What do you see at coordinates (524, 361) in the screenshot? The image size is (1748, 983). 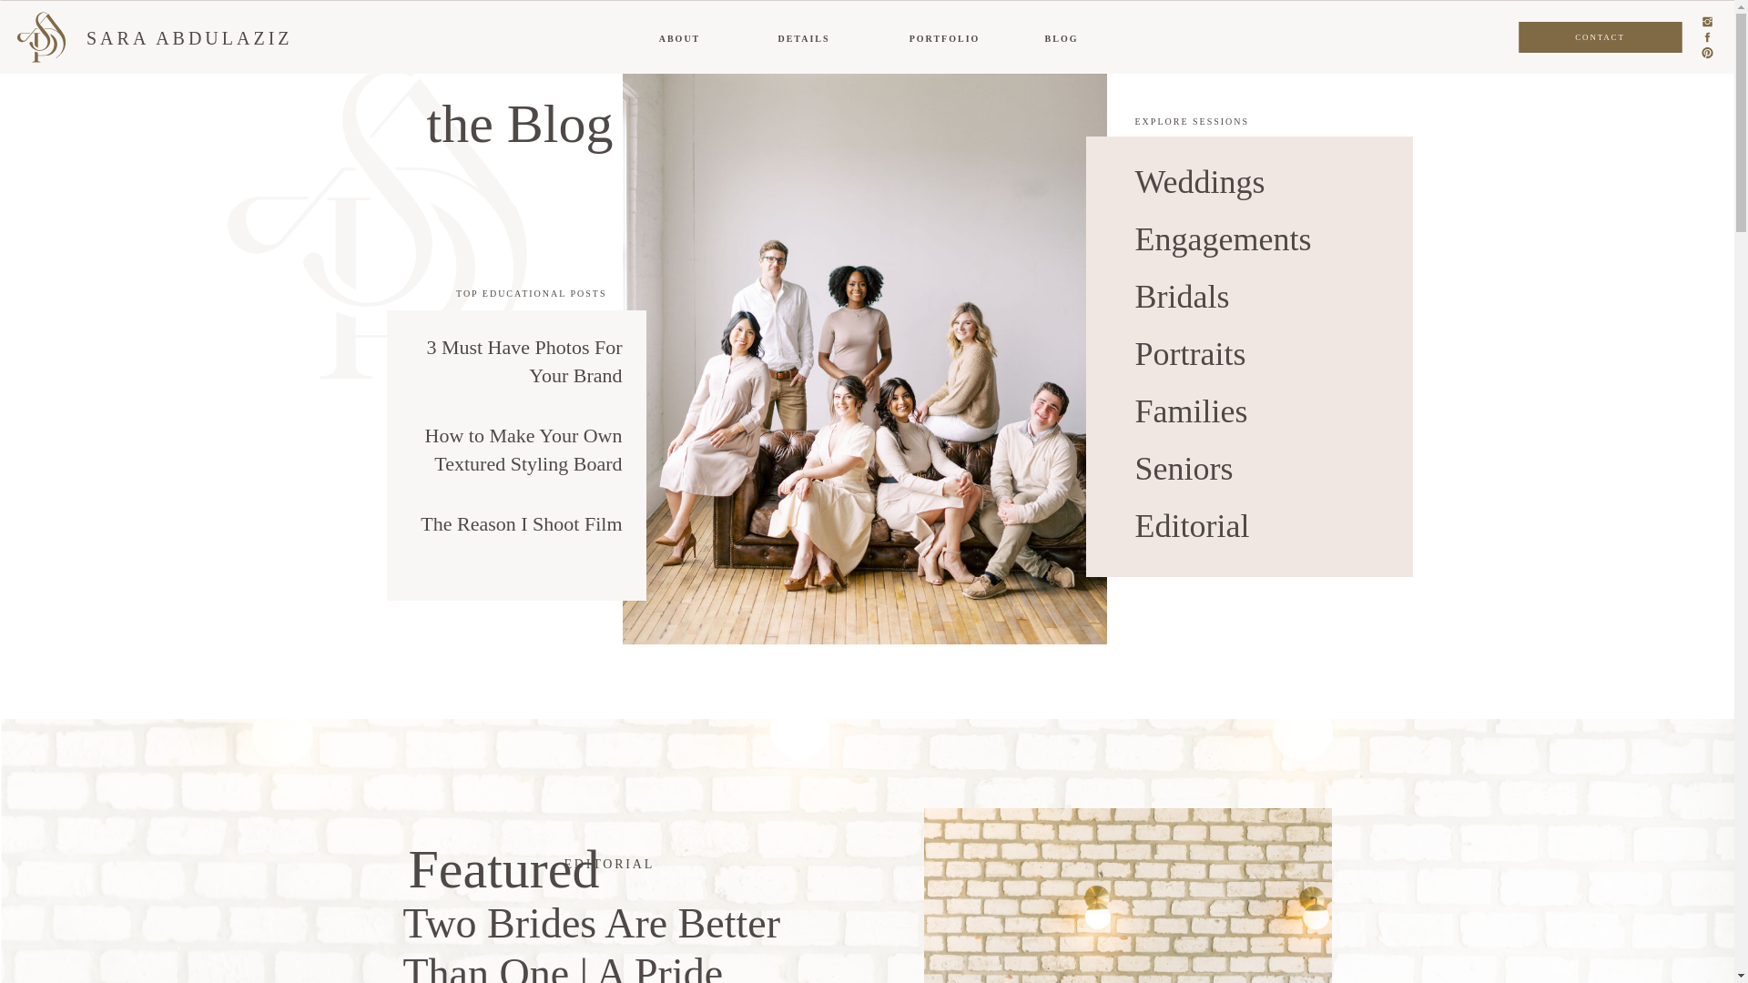 I see `3 Must Have Photos For Your Brand` at bounding box center [524, 361].